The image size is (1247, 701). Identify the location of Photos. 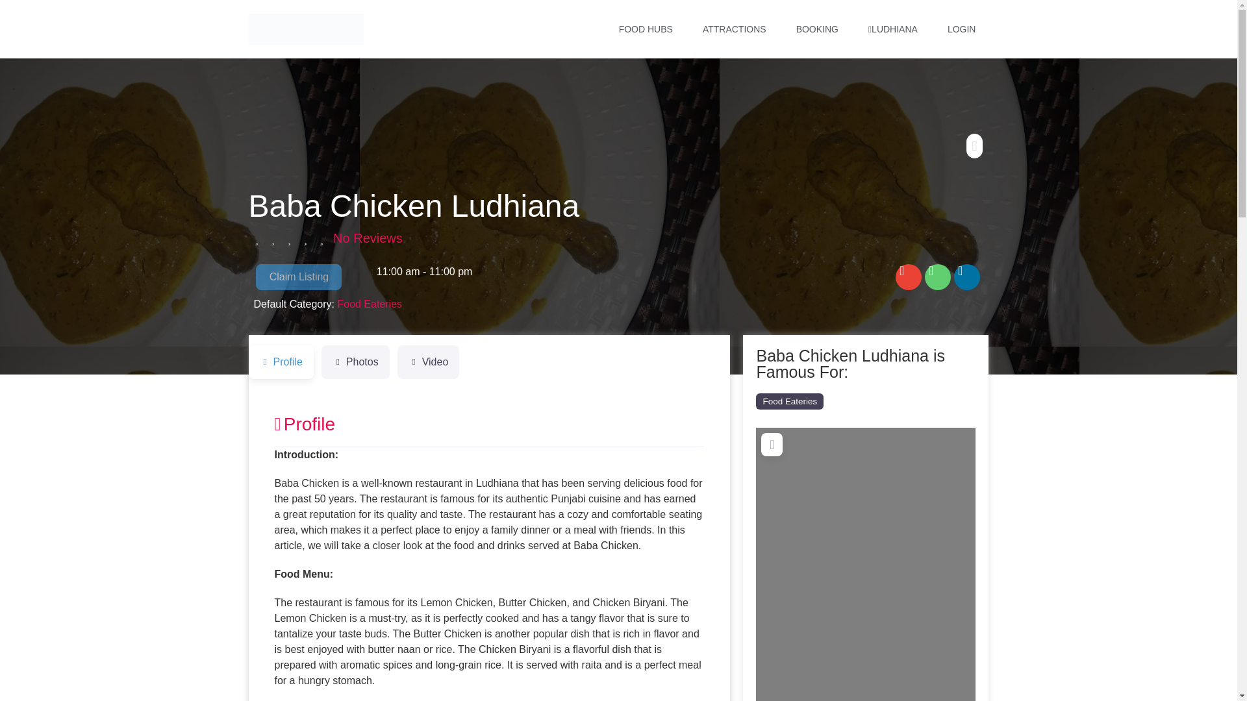
(355, 362).